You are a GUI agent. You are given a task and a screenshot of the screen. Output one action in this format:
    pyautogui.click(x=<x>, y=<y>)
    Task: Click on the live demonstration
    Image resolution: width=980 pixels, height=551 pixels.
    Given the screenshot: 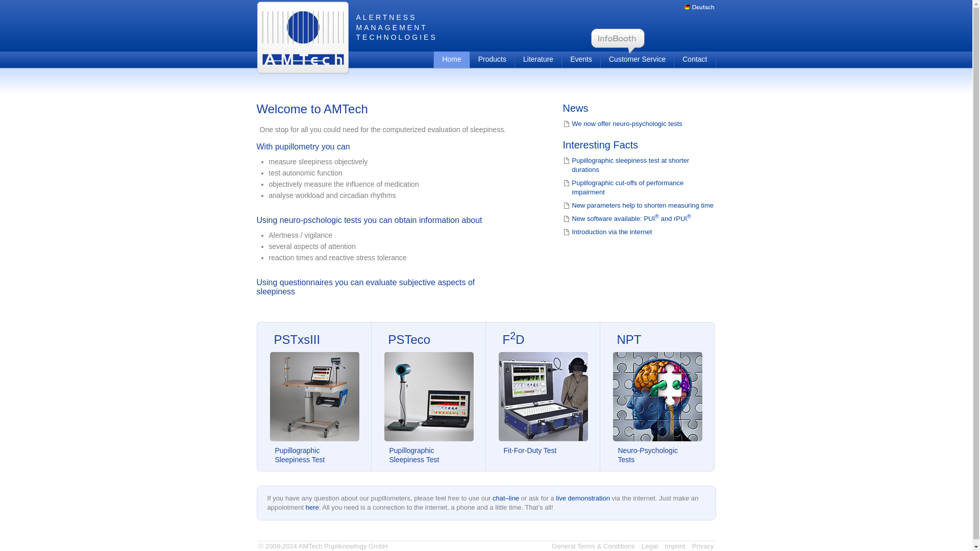 What is the action you would take?
    pyautogui.click(x=582, y=498)
    